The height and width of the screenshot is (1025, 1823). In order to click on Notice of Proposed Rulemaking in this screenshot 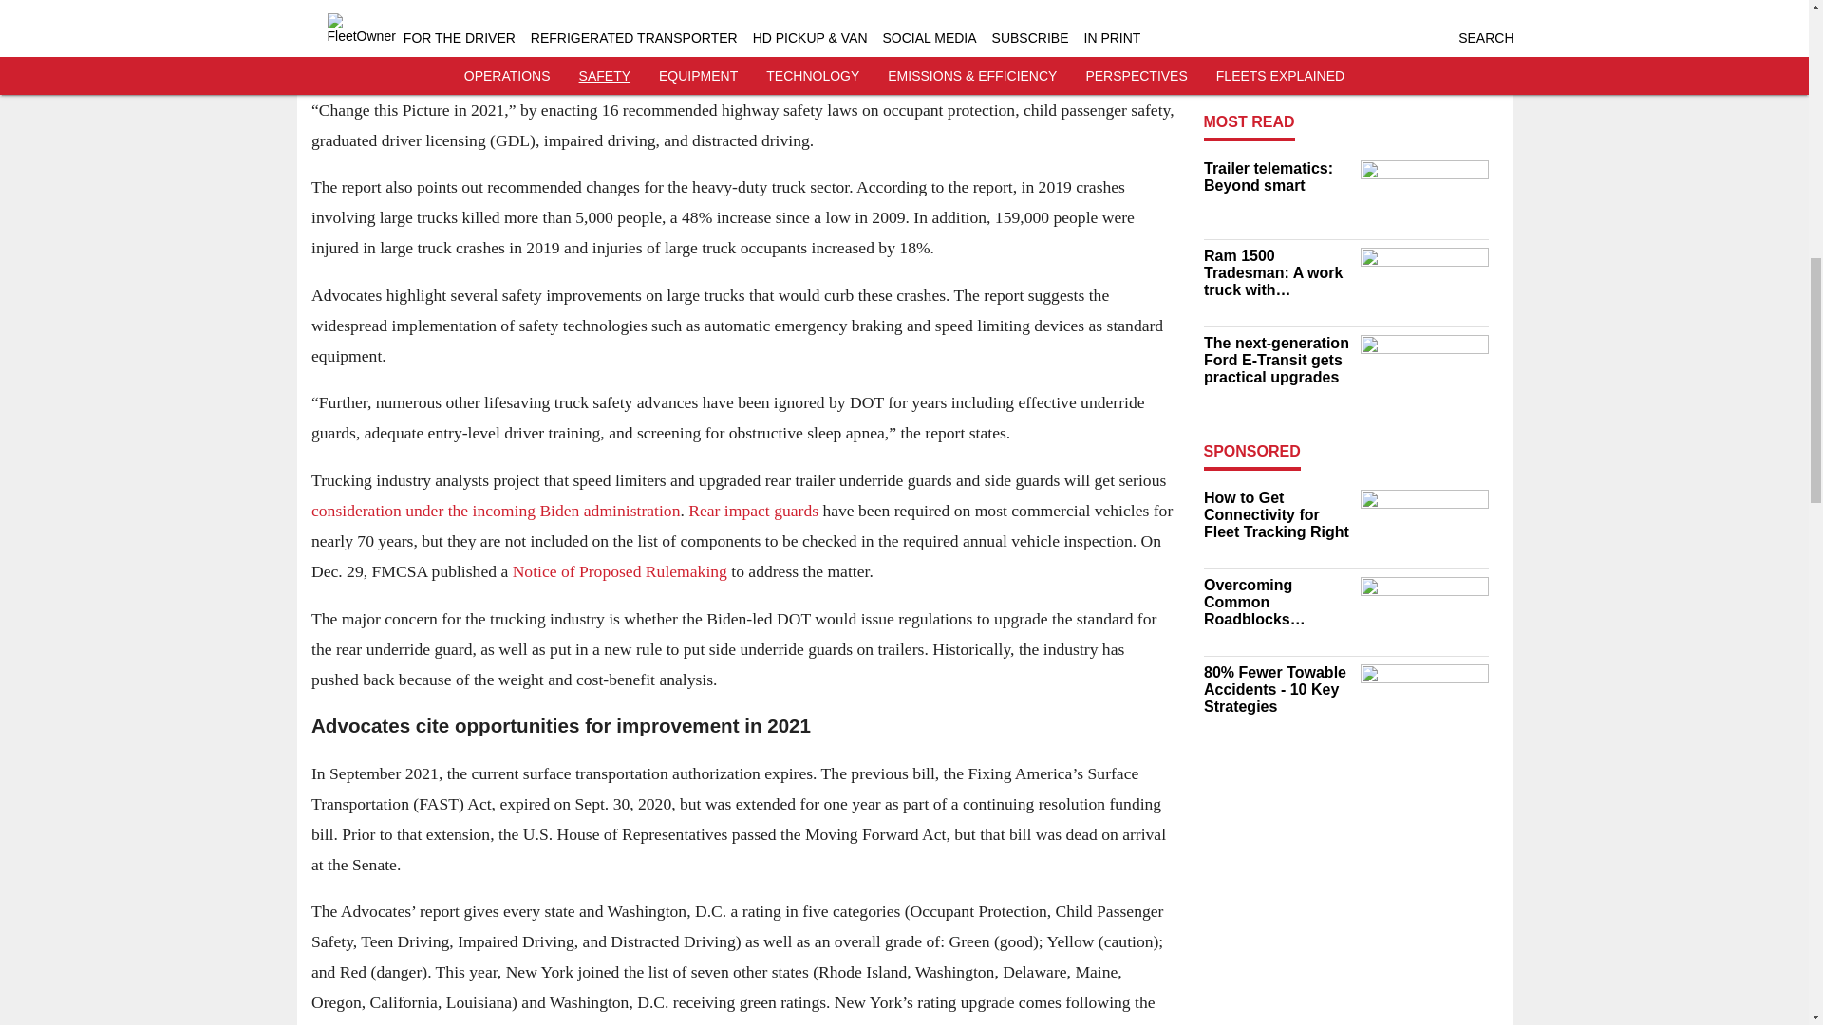, I will do `click(619, 571)`.